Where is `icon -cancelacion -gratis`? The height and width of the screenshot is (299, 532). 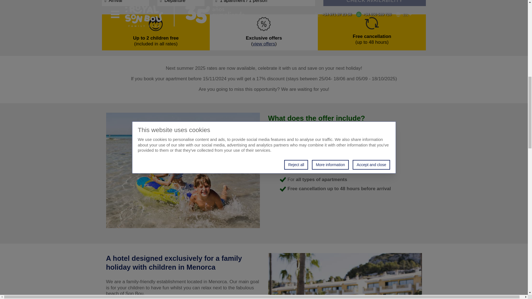 icon -cancelacion -gratis is located at coordinates (372, 23).